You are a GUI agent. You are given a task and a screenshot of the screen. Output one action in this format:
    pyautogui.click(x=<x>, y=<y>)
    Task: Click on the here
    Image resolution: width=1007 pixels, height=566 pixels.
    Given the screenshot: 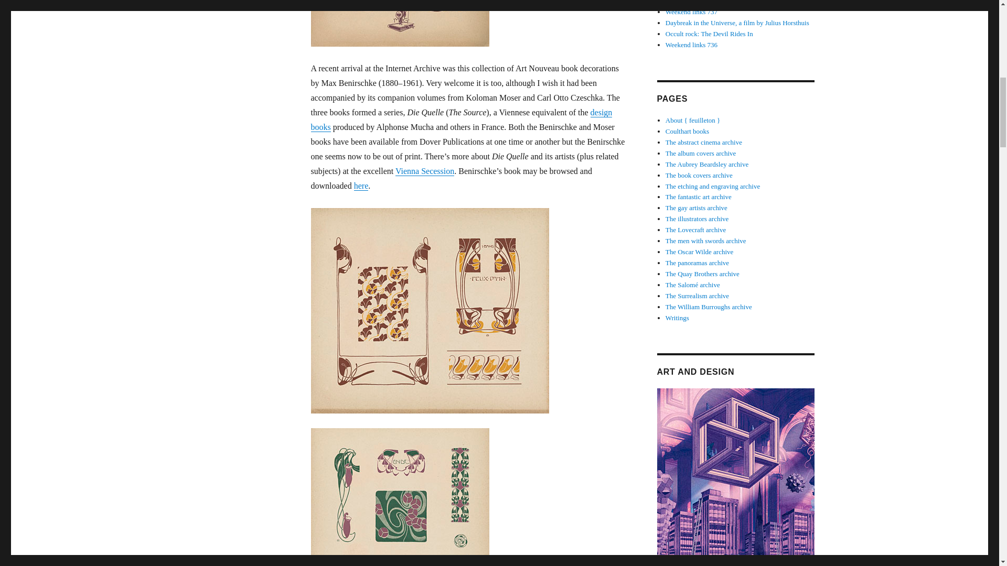 What is the action you would take?
    pyautogui.click(x=361, y=186)
    